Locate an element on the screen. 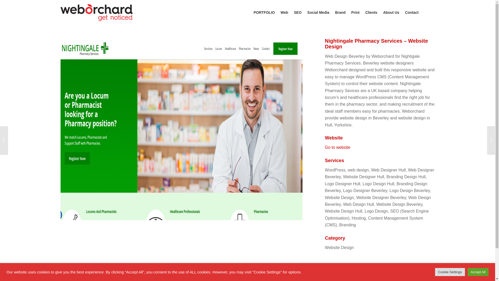  PORTFOLIO is located at coordinates (70, 278).